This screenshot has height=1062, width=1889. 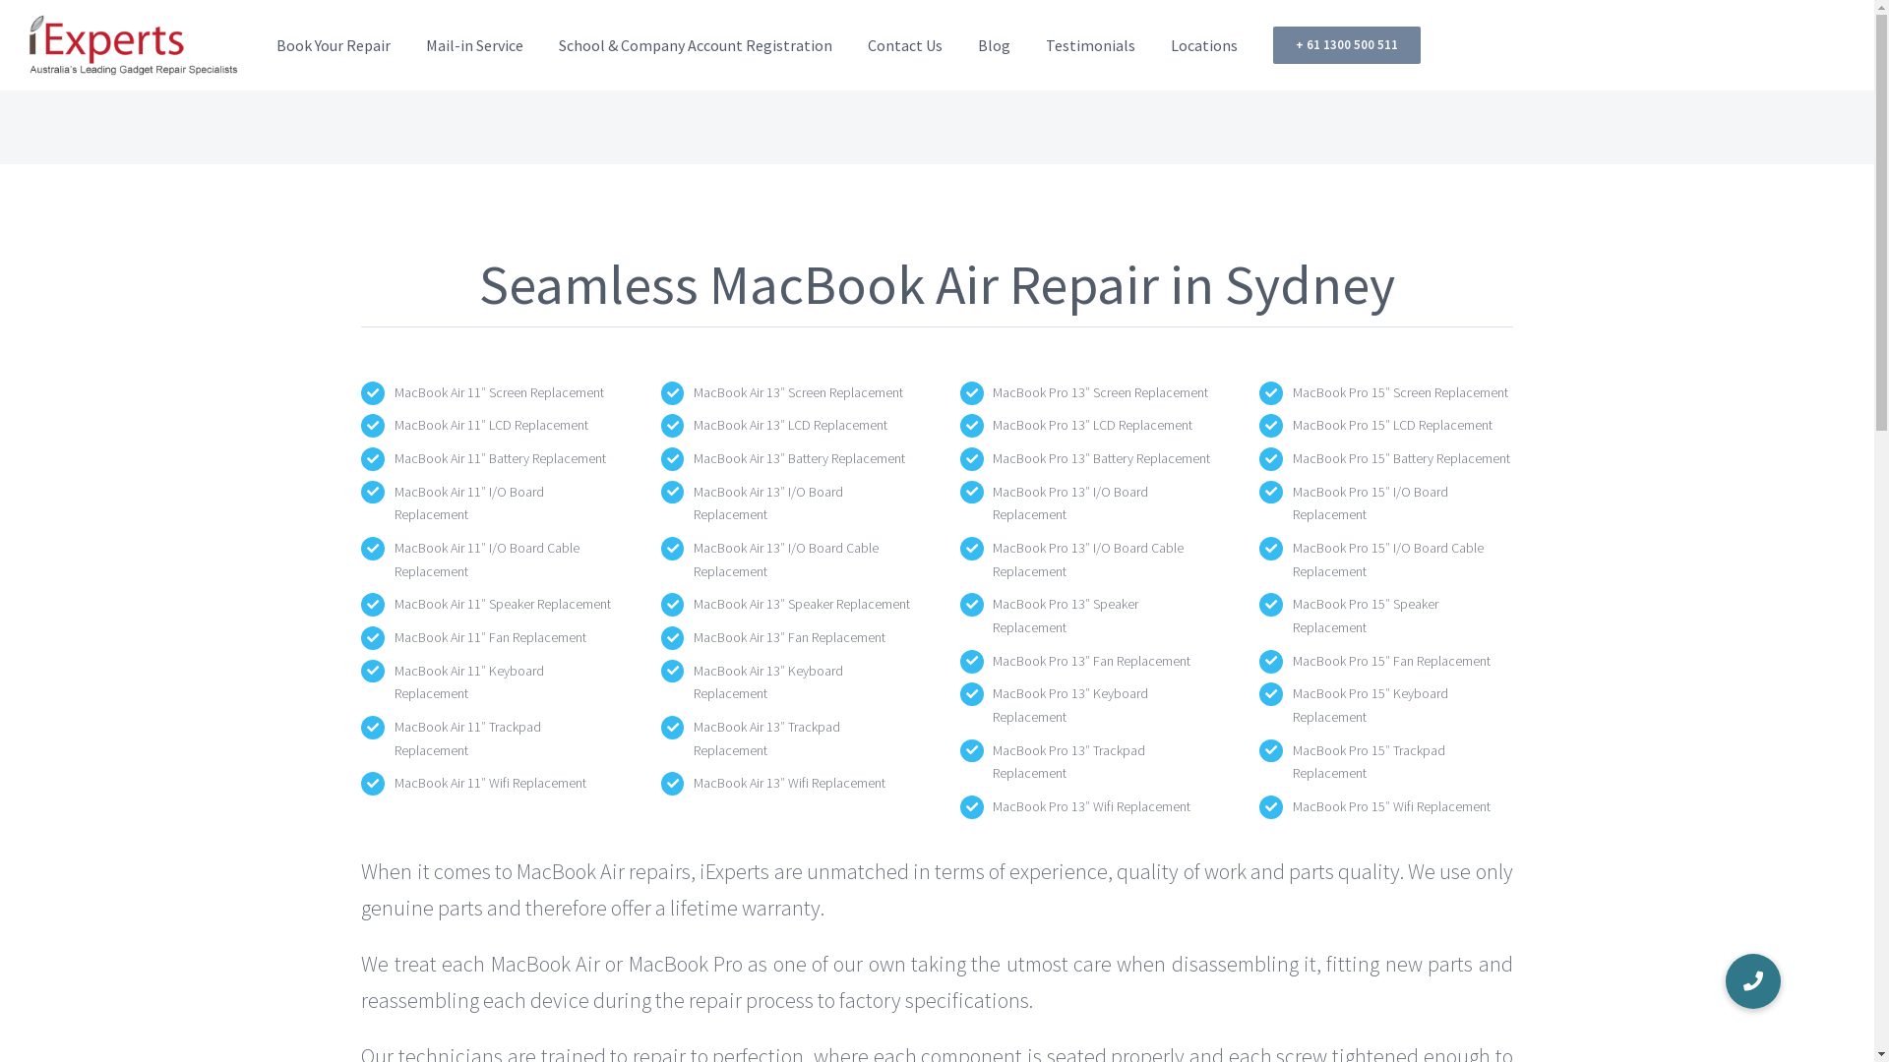 I want to click on Book Your Repair, so click(x=334, y=45).